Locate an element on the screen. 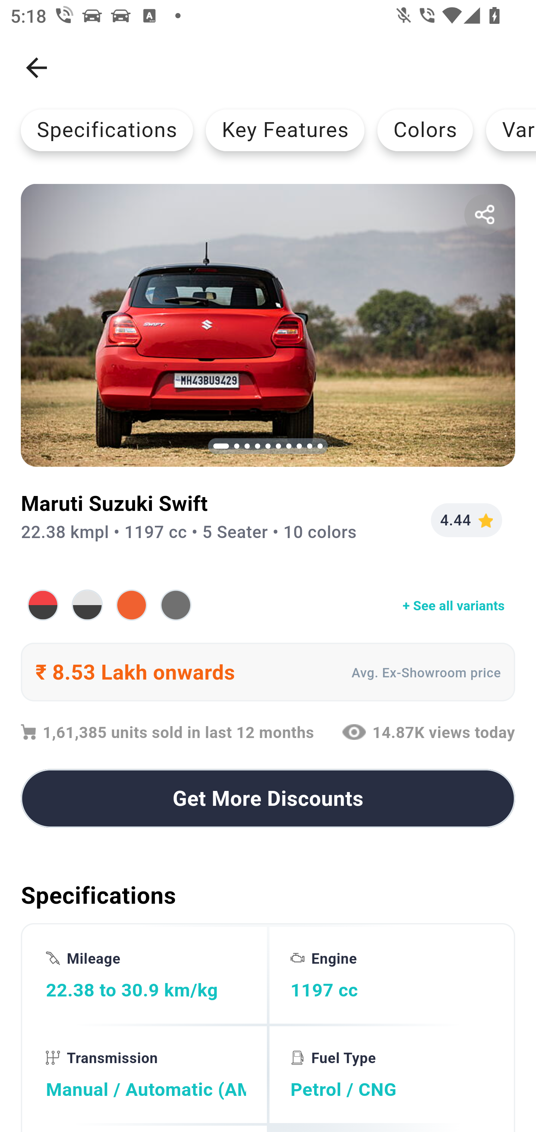 This screenshot has width=536, height=1132. Mileage 22.38 to 30.9 km/kg is located at coordinates (146, 975).